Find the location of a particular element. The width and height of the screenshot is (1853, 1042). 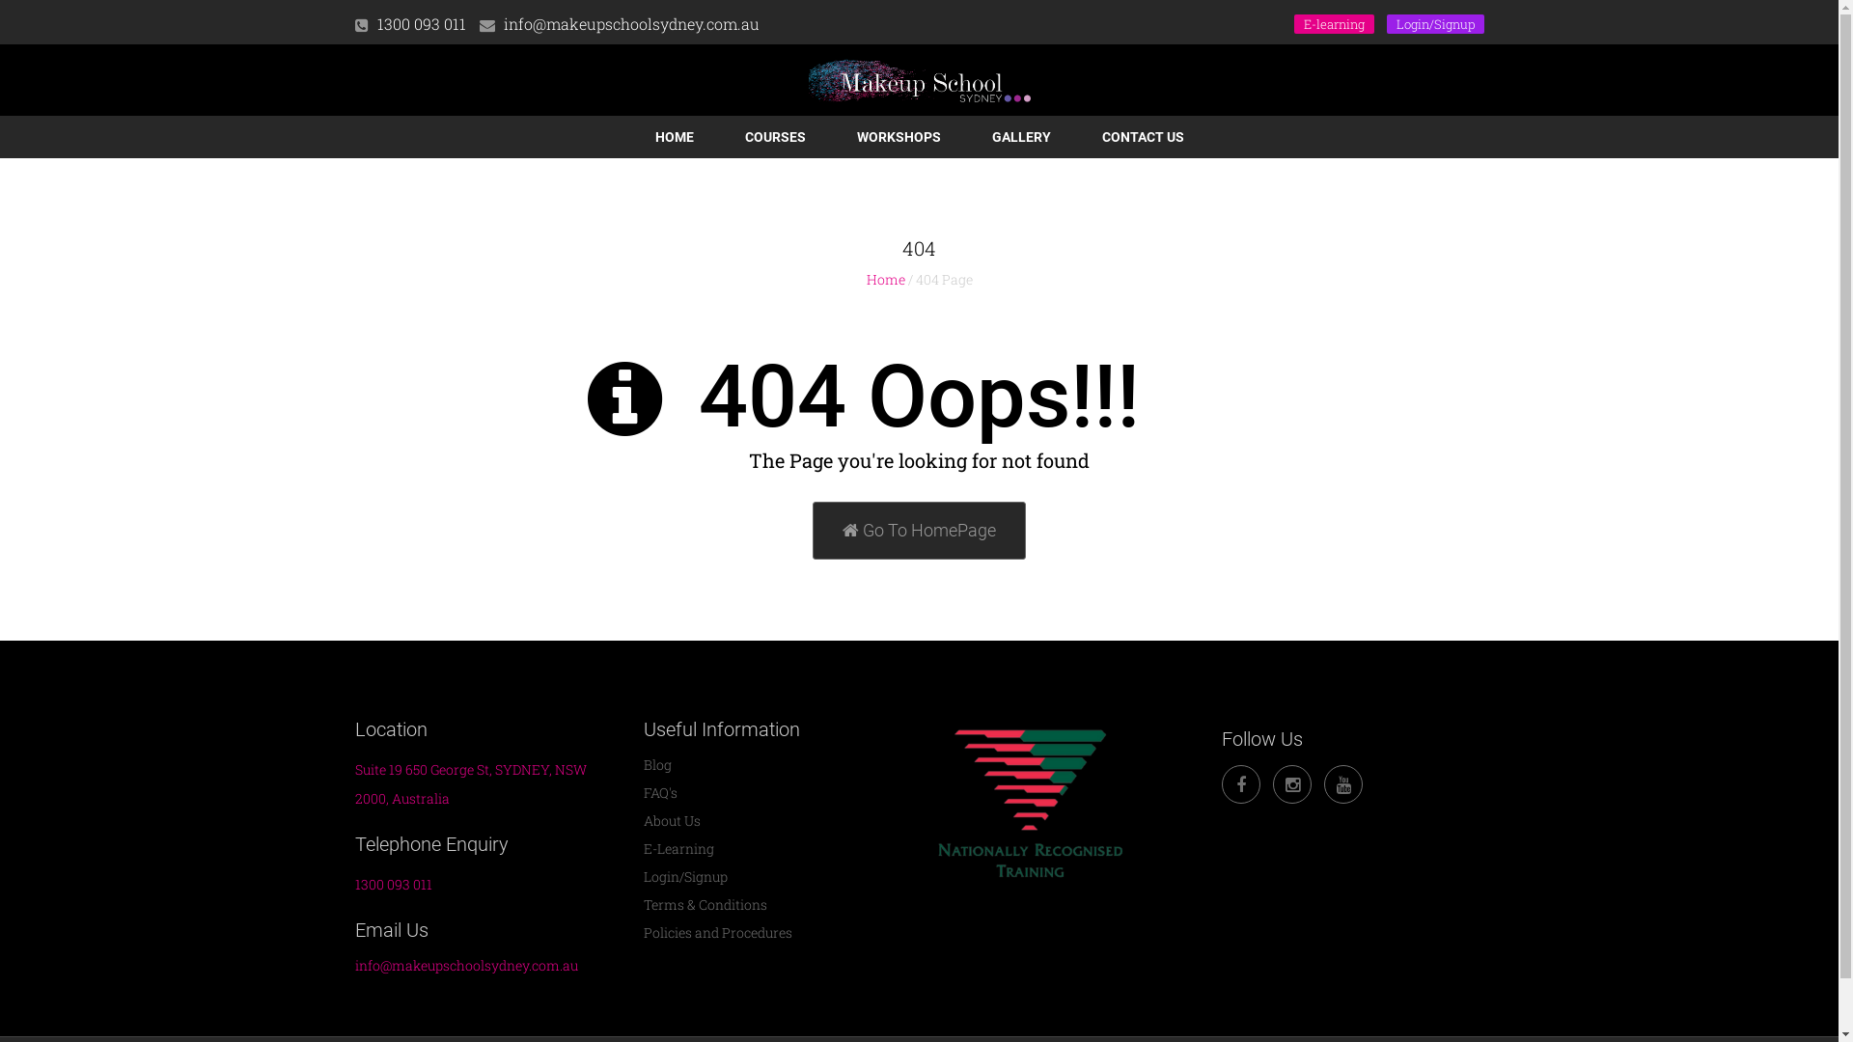

Blog is located at coordinates (658, 764).